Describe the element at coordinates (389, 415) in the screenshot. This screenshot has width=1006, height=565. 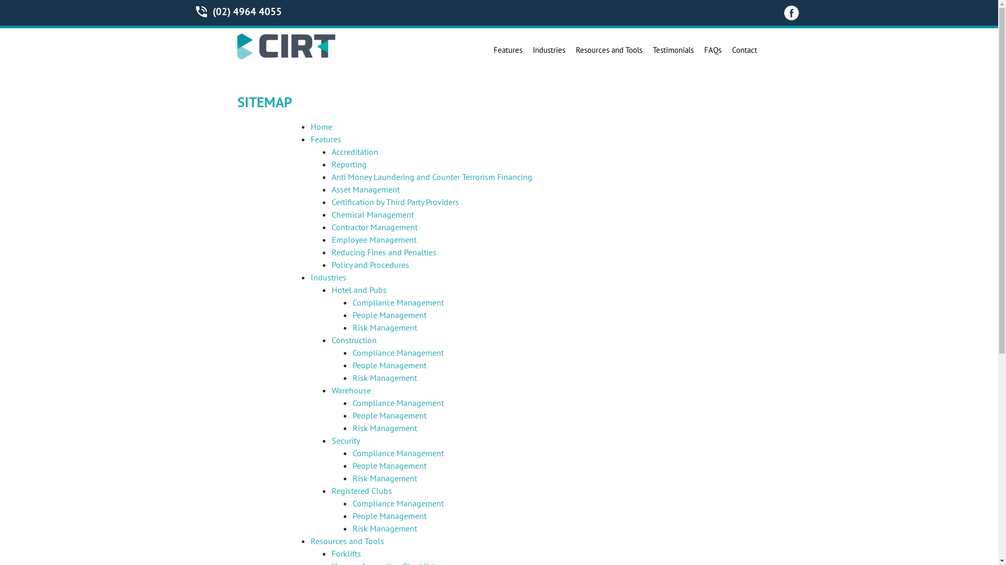
I see `People Management` at that location.